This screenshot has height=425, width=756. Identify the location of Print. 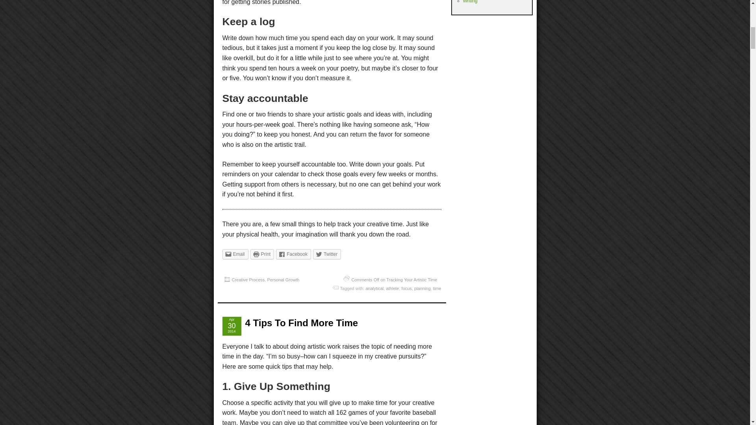
(262, 254).